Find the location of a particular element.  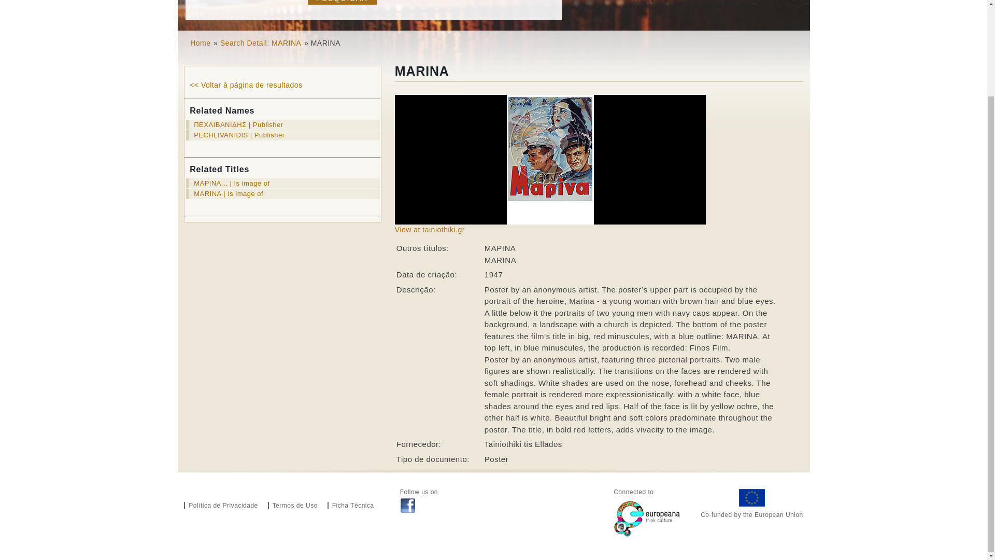

Pesquisar is located at coordinates (342, 2).